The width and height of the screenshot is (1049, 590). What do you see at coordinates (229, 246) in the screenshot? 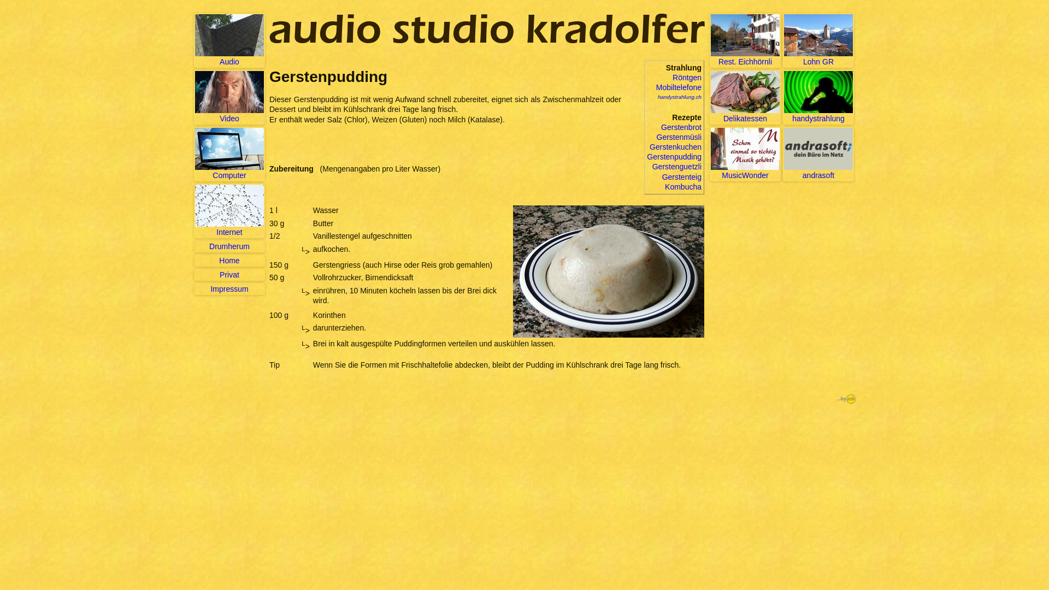
I see `Drumherum` at bounding box center [229, 246].